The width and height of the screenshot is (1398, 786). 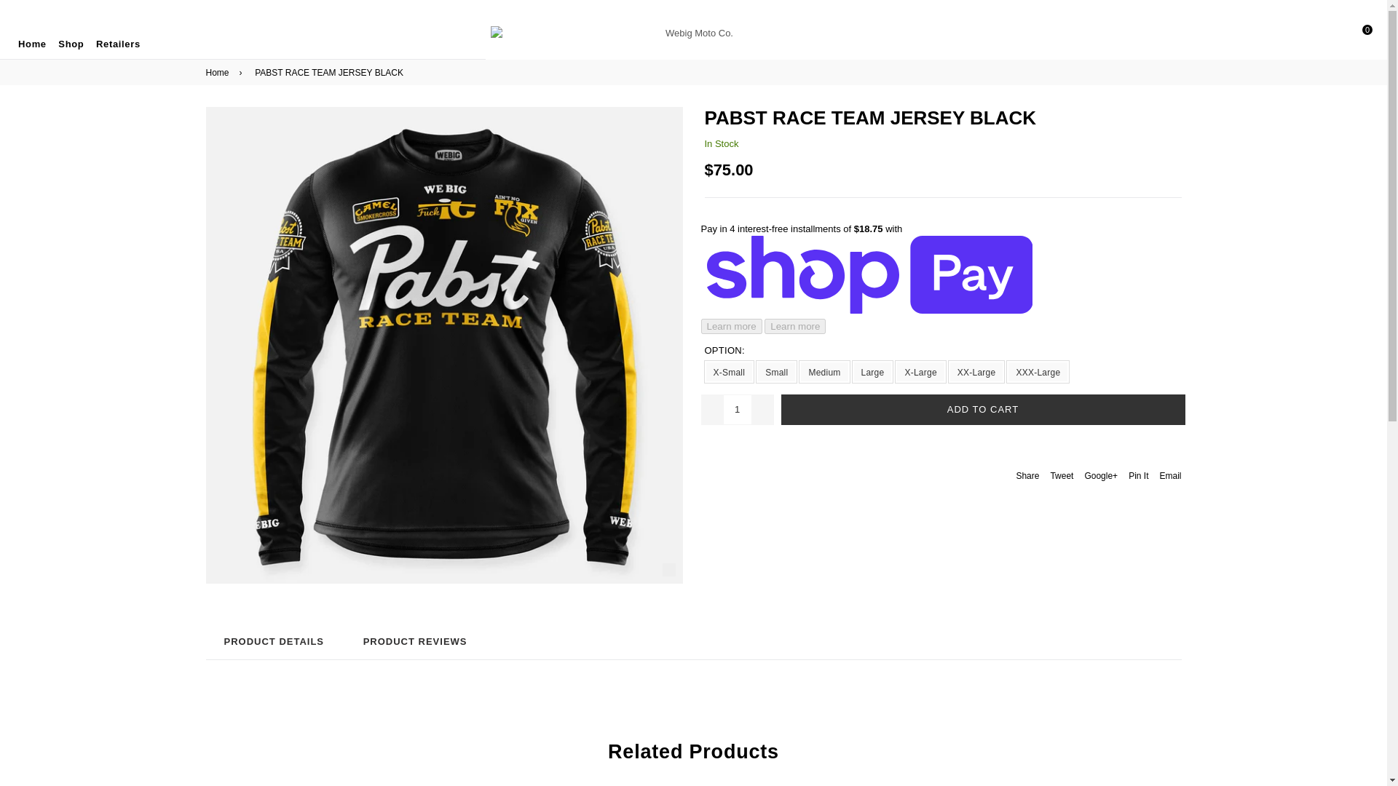 I want to click on Tweet on Twitter, so click(x=1061, y=475).